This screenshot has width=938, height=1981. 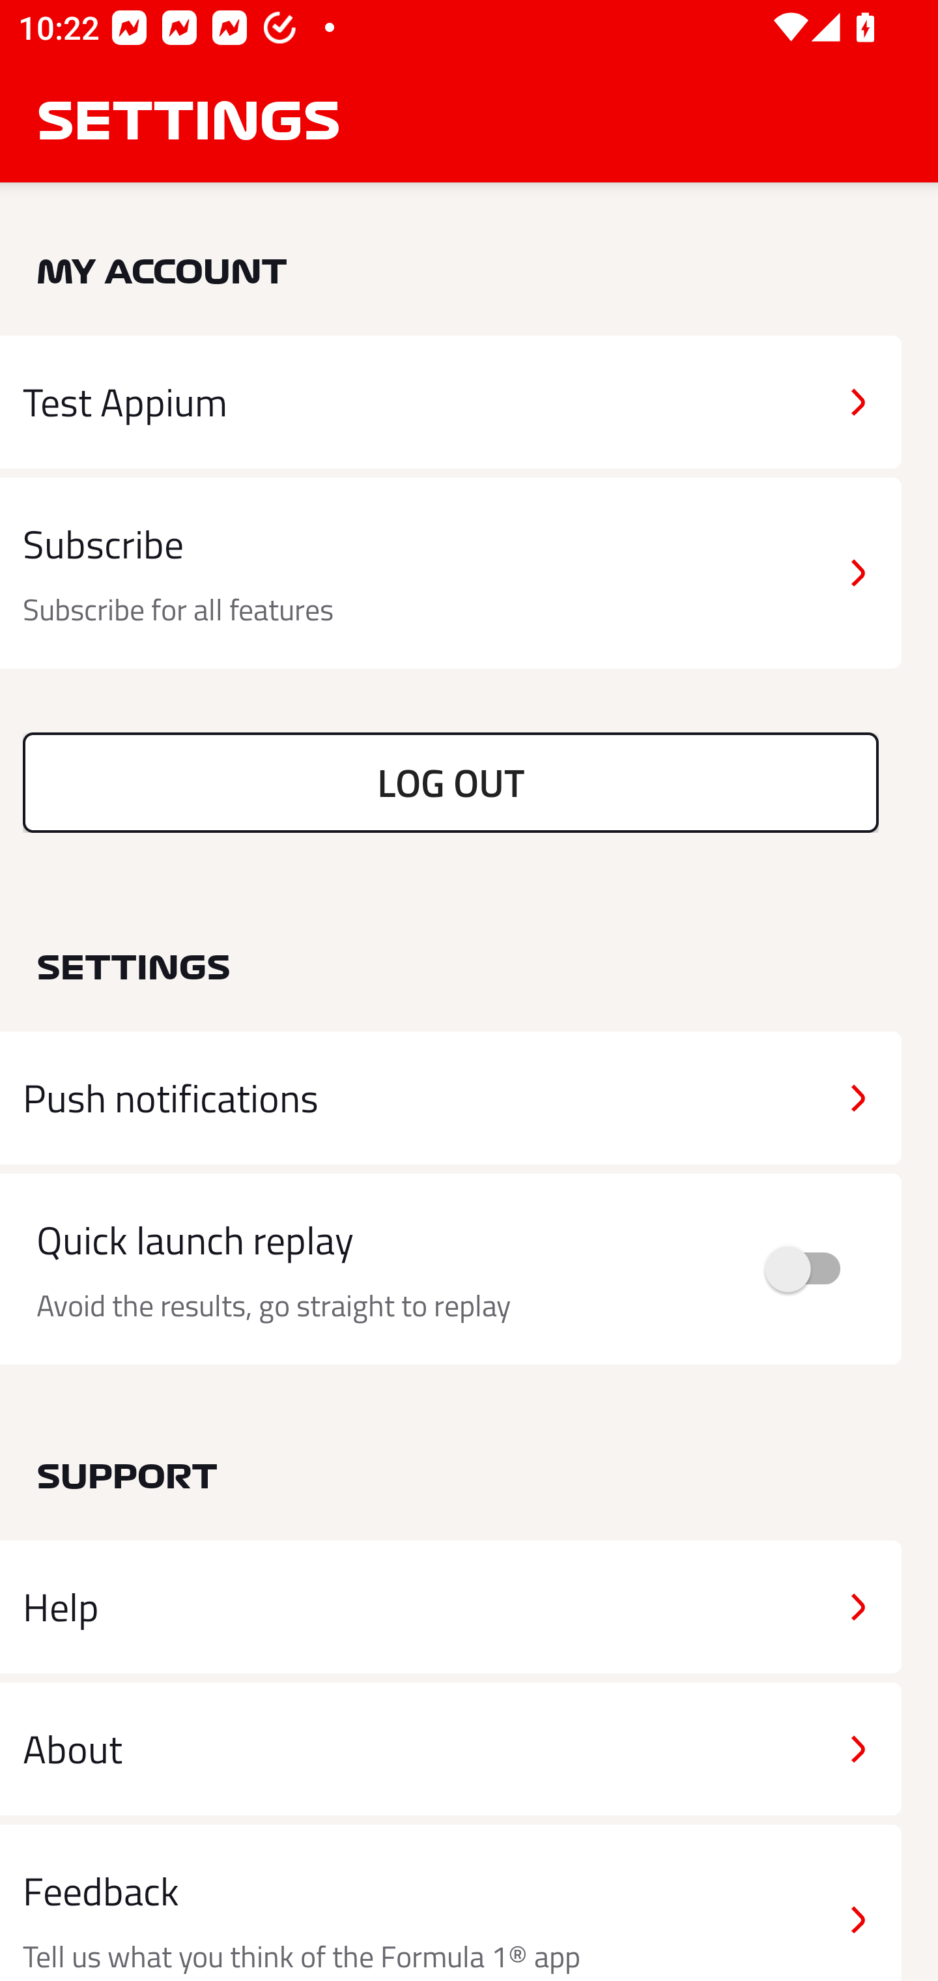 What do you see at coordinates (451, 1607) in the screenshot?
I see `Help` at bounding box center [451, 1607].